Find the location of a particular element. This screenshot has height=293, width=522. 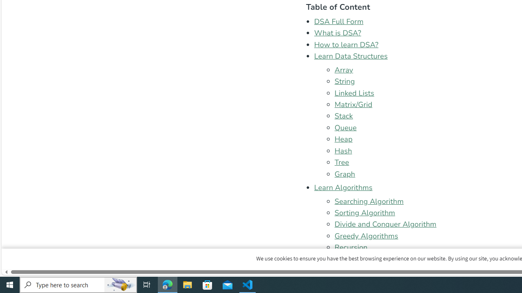

Recursion is located at coordinates (351, 247).